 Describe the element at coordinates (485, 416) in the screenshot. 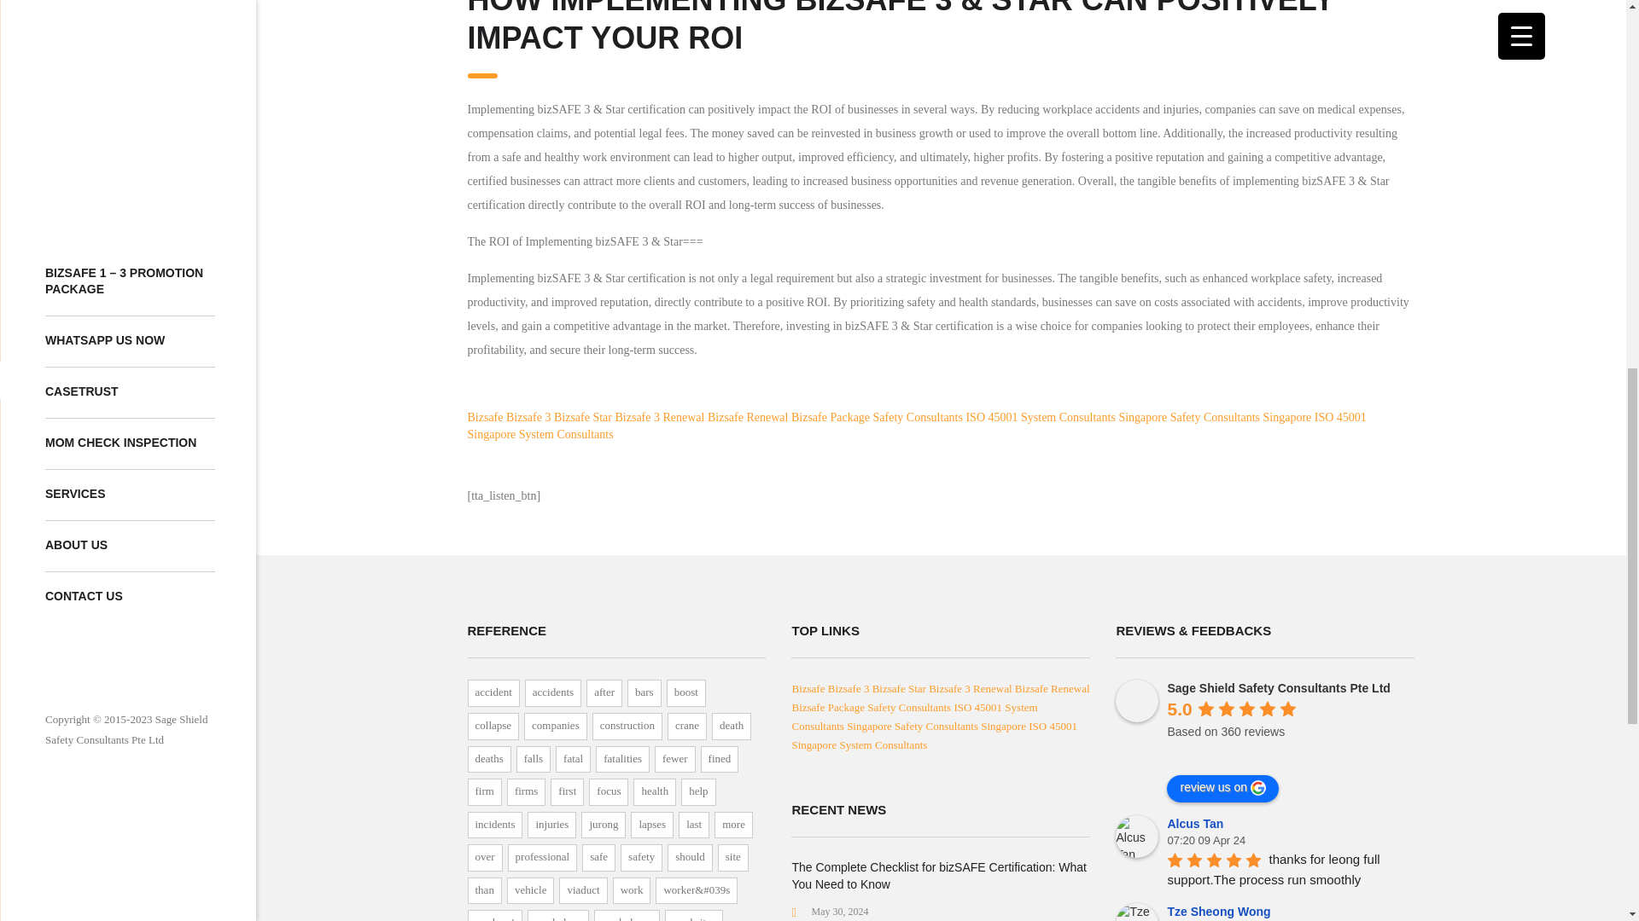

I see `Bizsafe` at that location.